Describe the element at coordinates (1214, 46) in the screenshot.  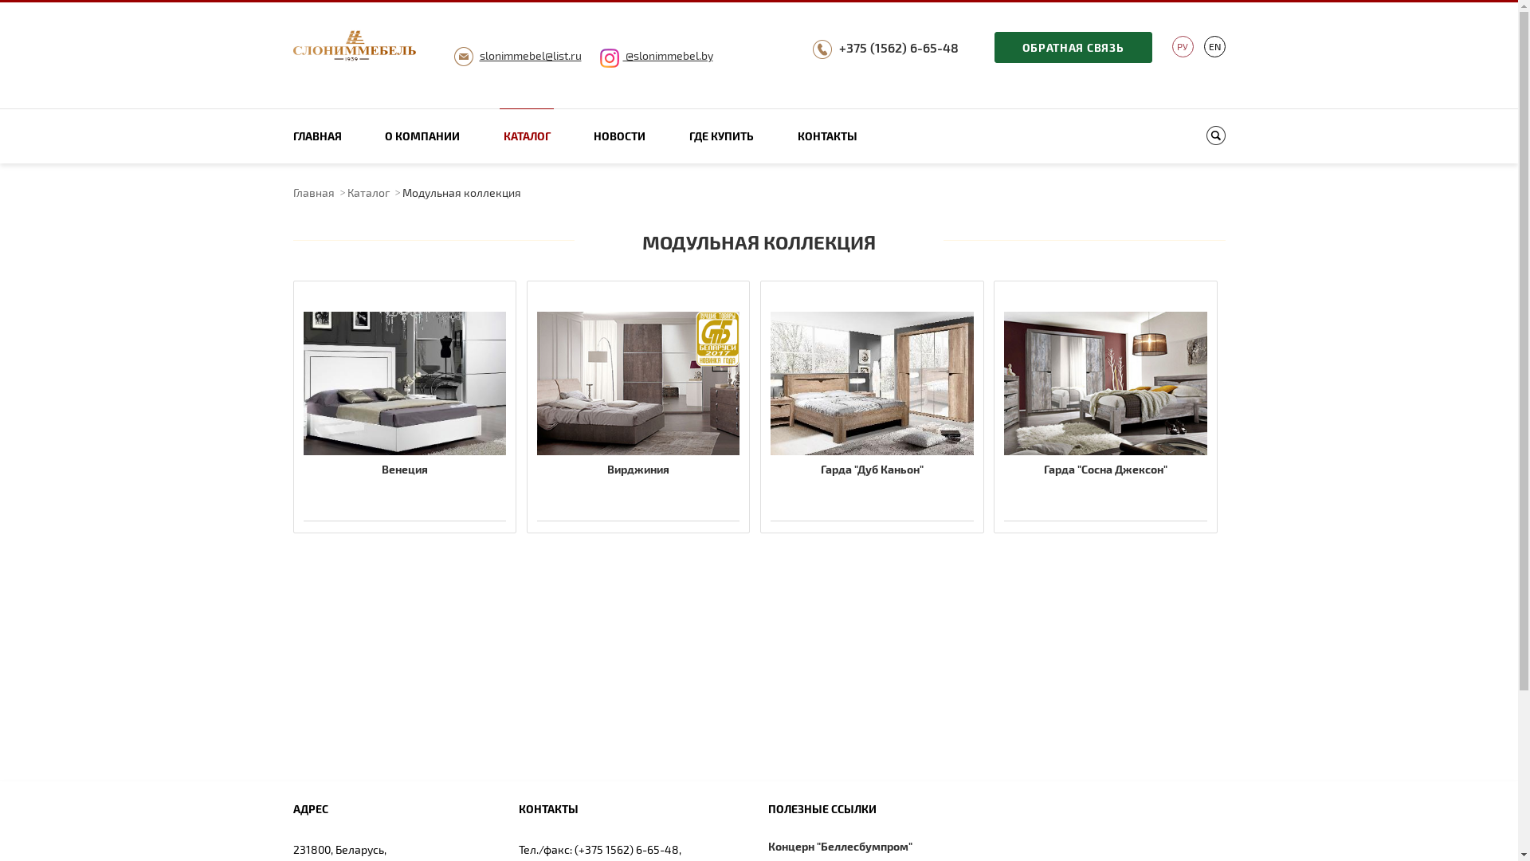
I see `EN` at that location.